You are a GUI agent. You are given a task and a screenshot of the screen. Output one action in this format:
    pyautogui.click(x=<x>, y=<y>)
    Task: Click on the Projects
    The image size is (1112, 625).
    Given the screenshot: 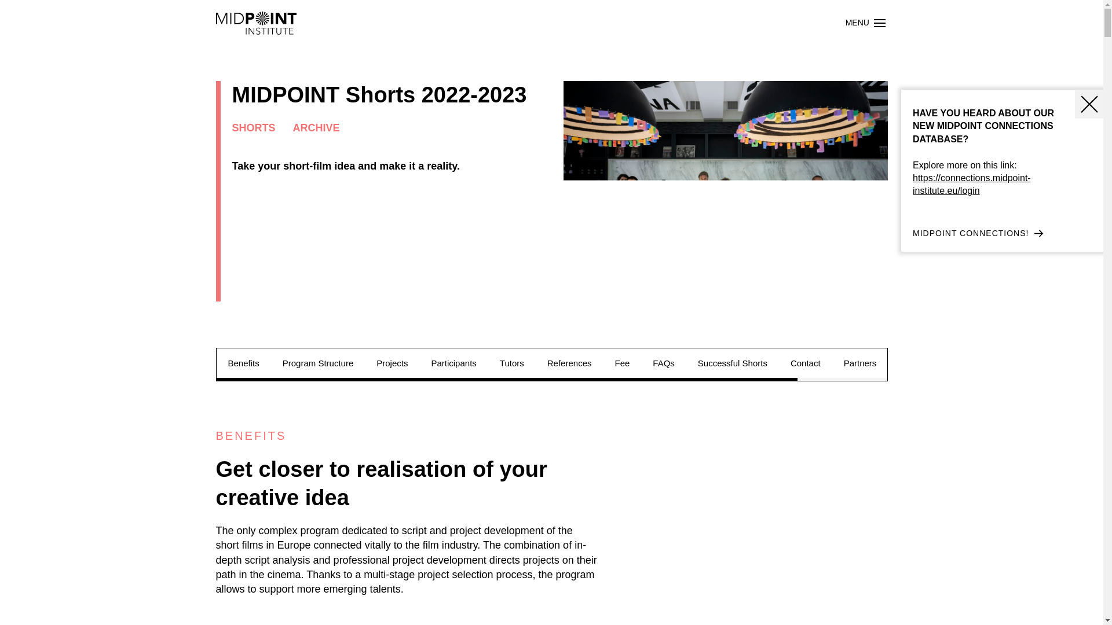 What is the action you would take?
    pyautogui.click(x=392, y=363)
    